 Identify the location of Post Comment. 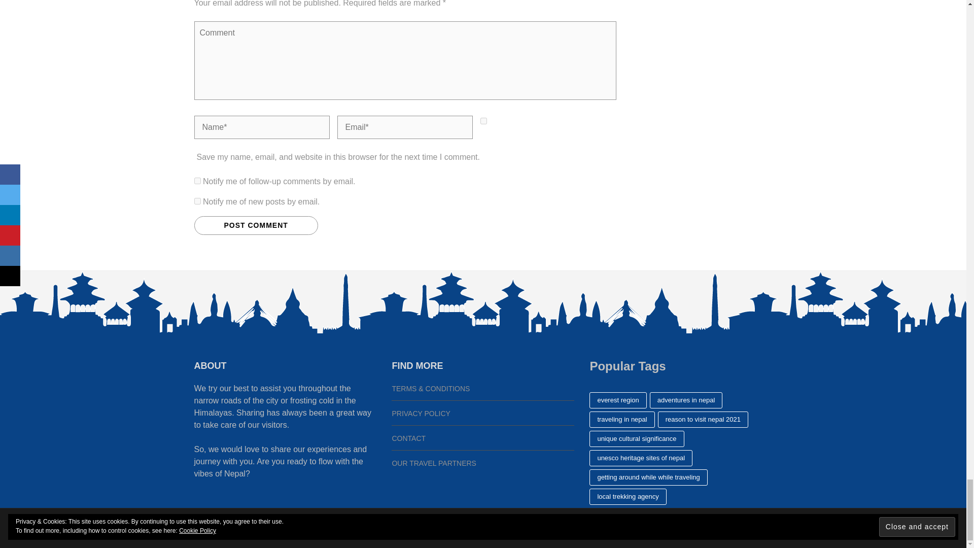
(256, 225).